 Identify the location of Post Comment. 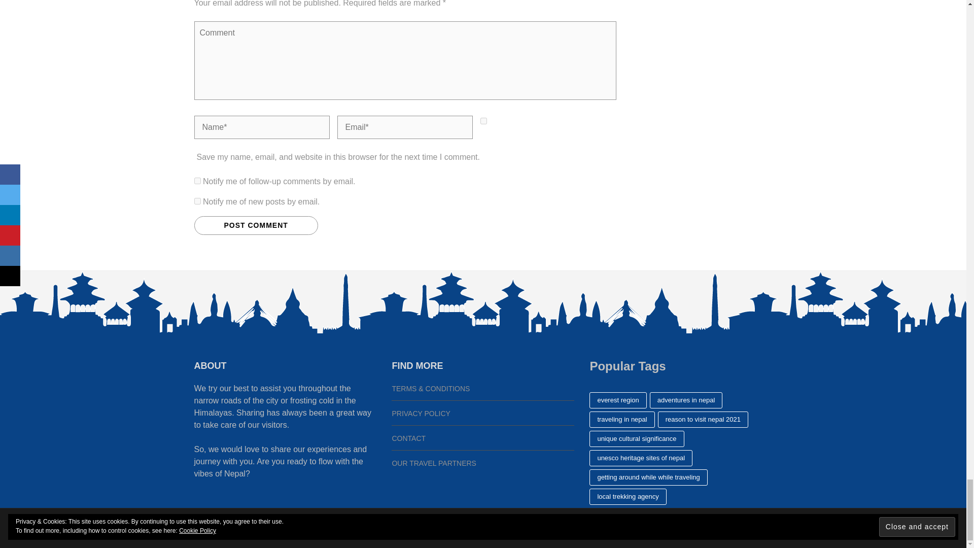
(256, 225).